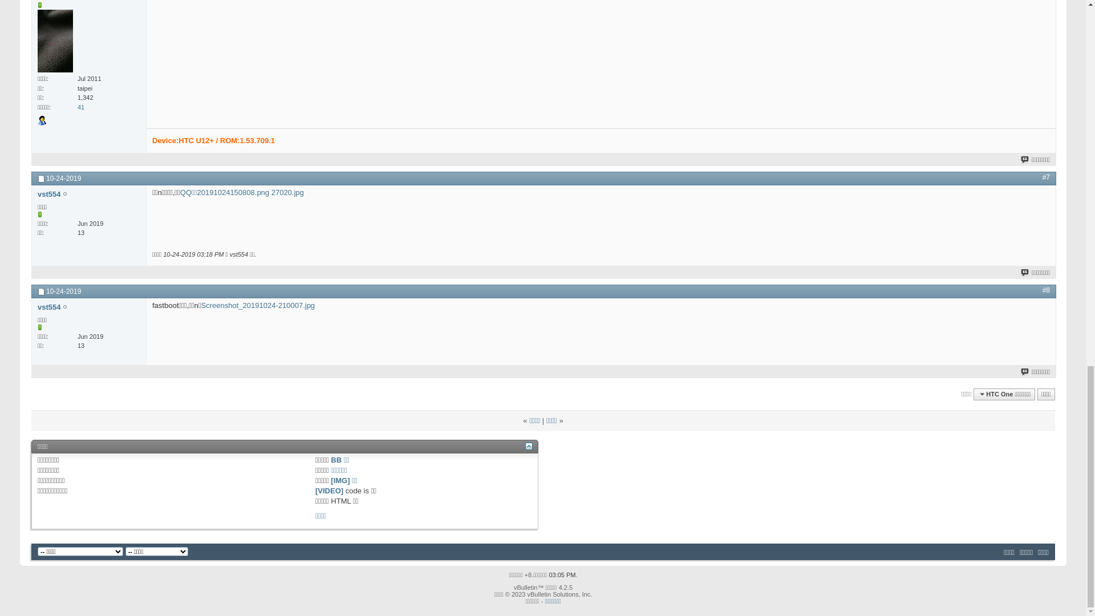 This screenshot has width=1095, height=616. I want to click on Calendar, so click(102, 128).